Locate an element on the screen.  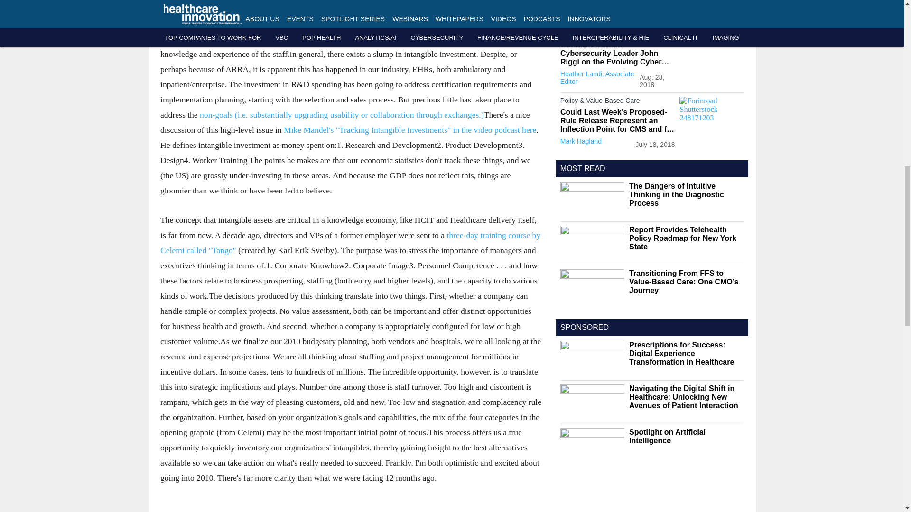
Mandel on economics - intangible investments and gdp is located at coordinates (409, 130).